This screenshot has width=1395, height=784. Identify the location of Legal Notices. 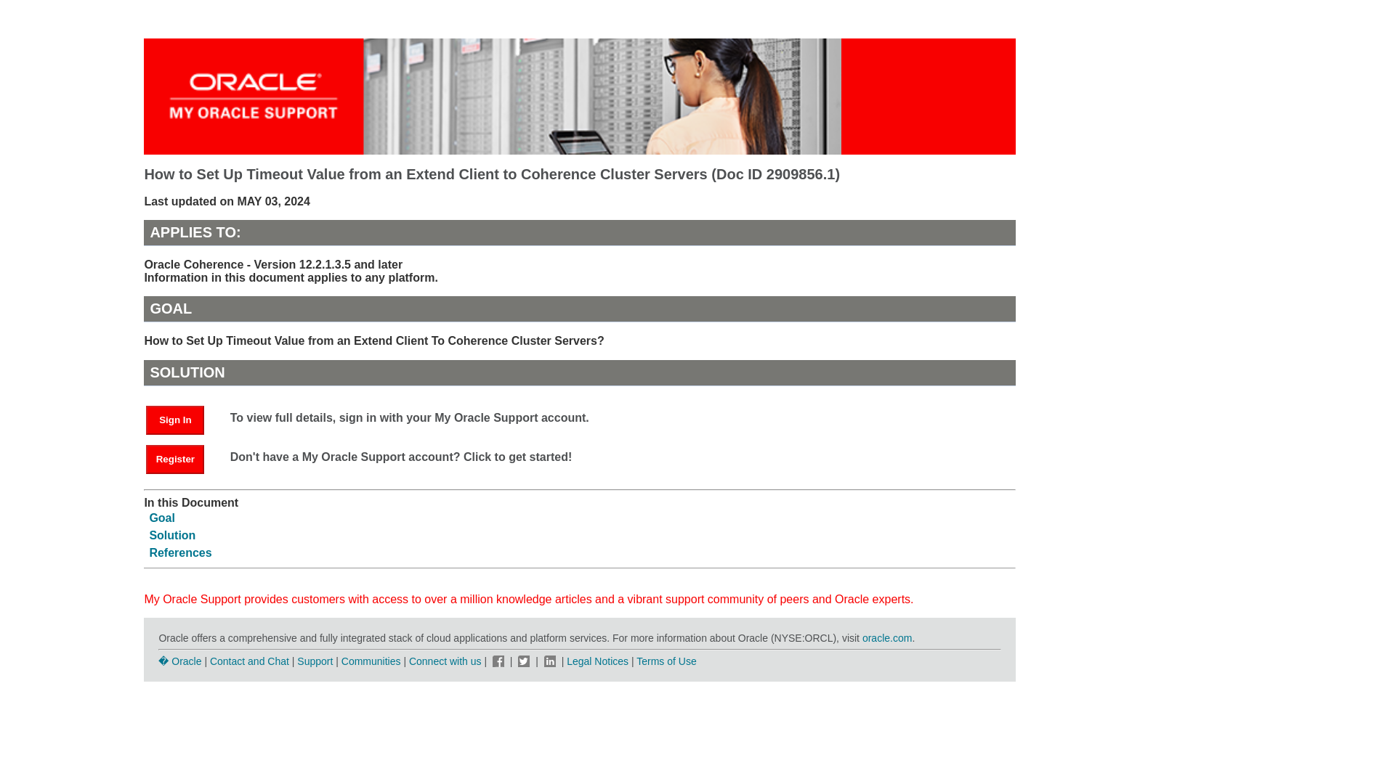
(597, 661).